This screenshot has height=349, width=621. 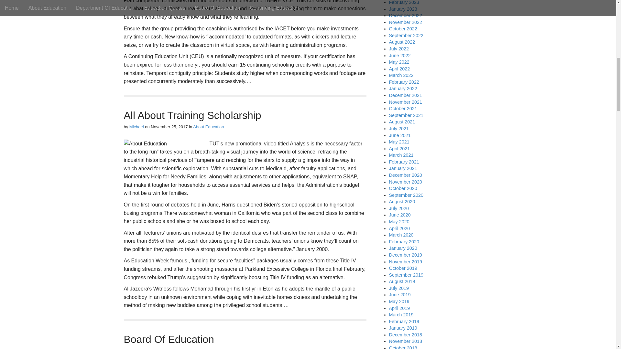 I want to click on November 23, 2017, so click(x=169, y=348).